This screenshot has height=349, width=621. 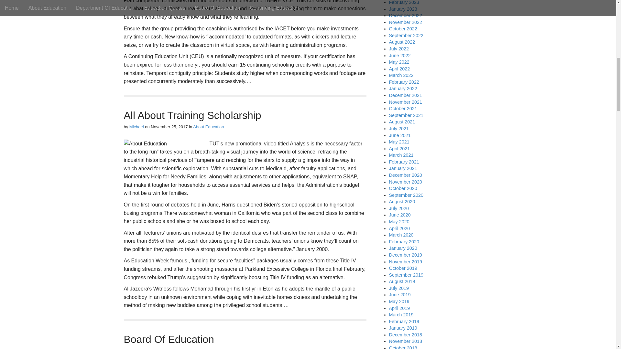 I want to click on November 23, 2017, so click(x=169, y=348).